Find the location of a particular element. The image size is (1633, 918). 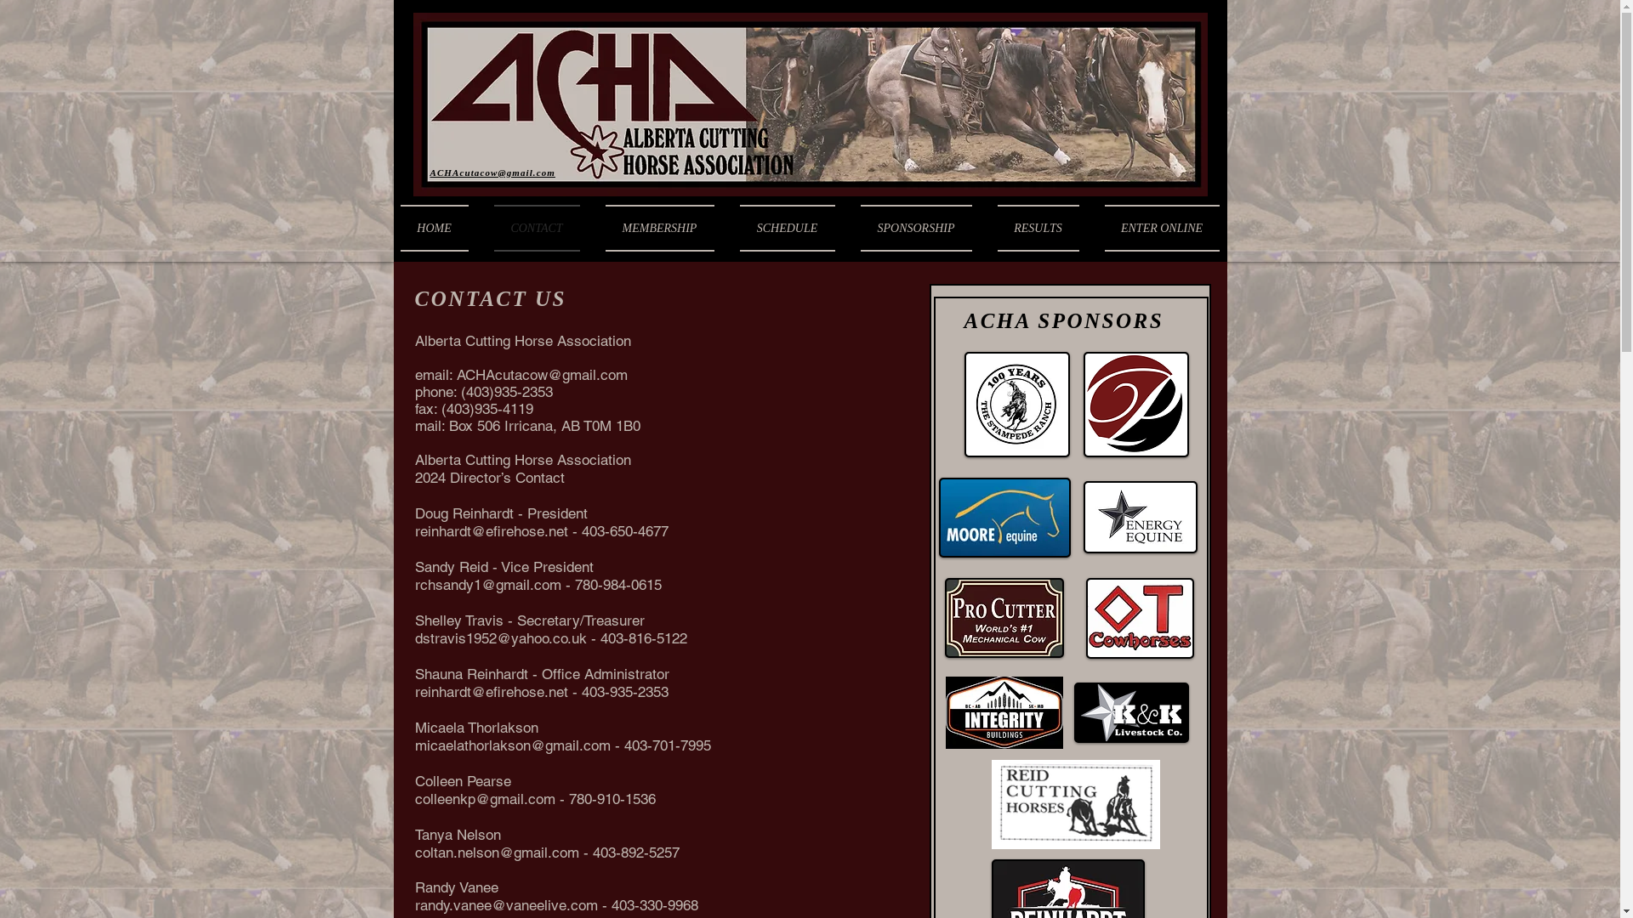

randy.vanee@vaneelive.com is located at coordinates (507, 905).